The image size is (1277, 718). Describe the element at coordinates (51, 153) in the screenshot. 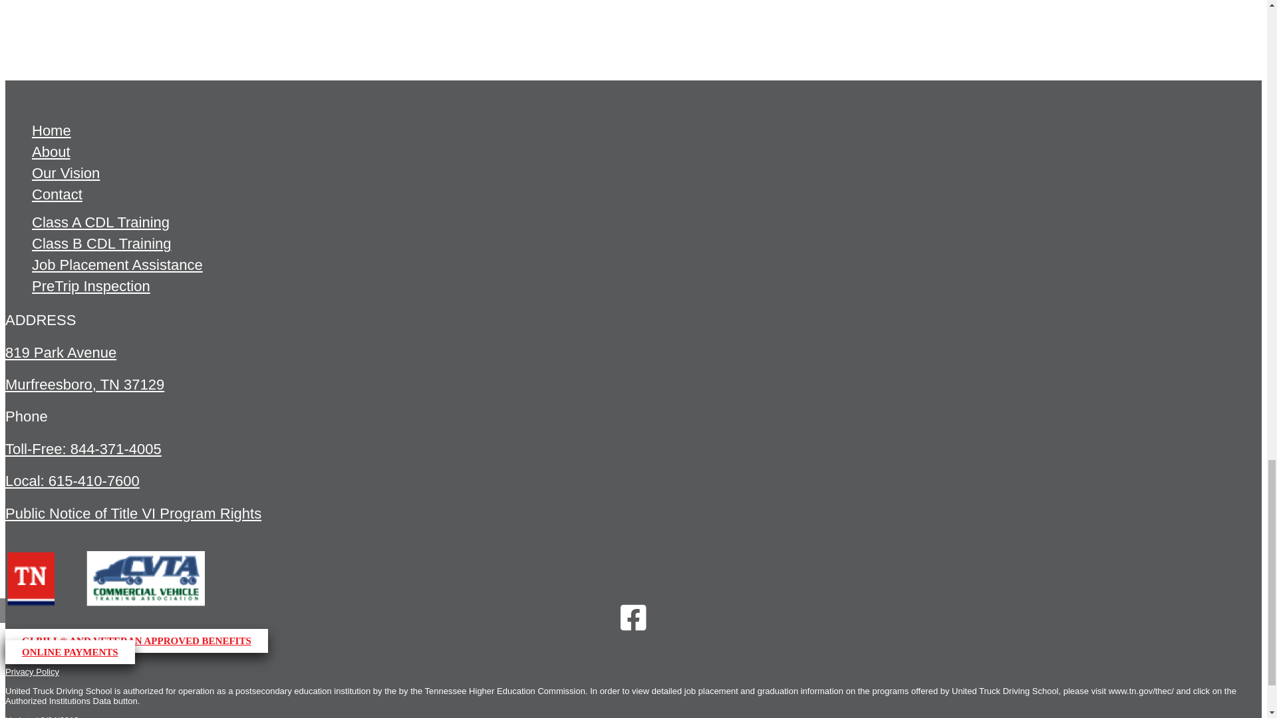

I see `About` at that location.